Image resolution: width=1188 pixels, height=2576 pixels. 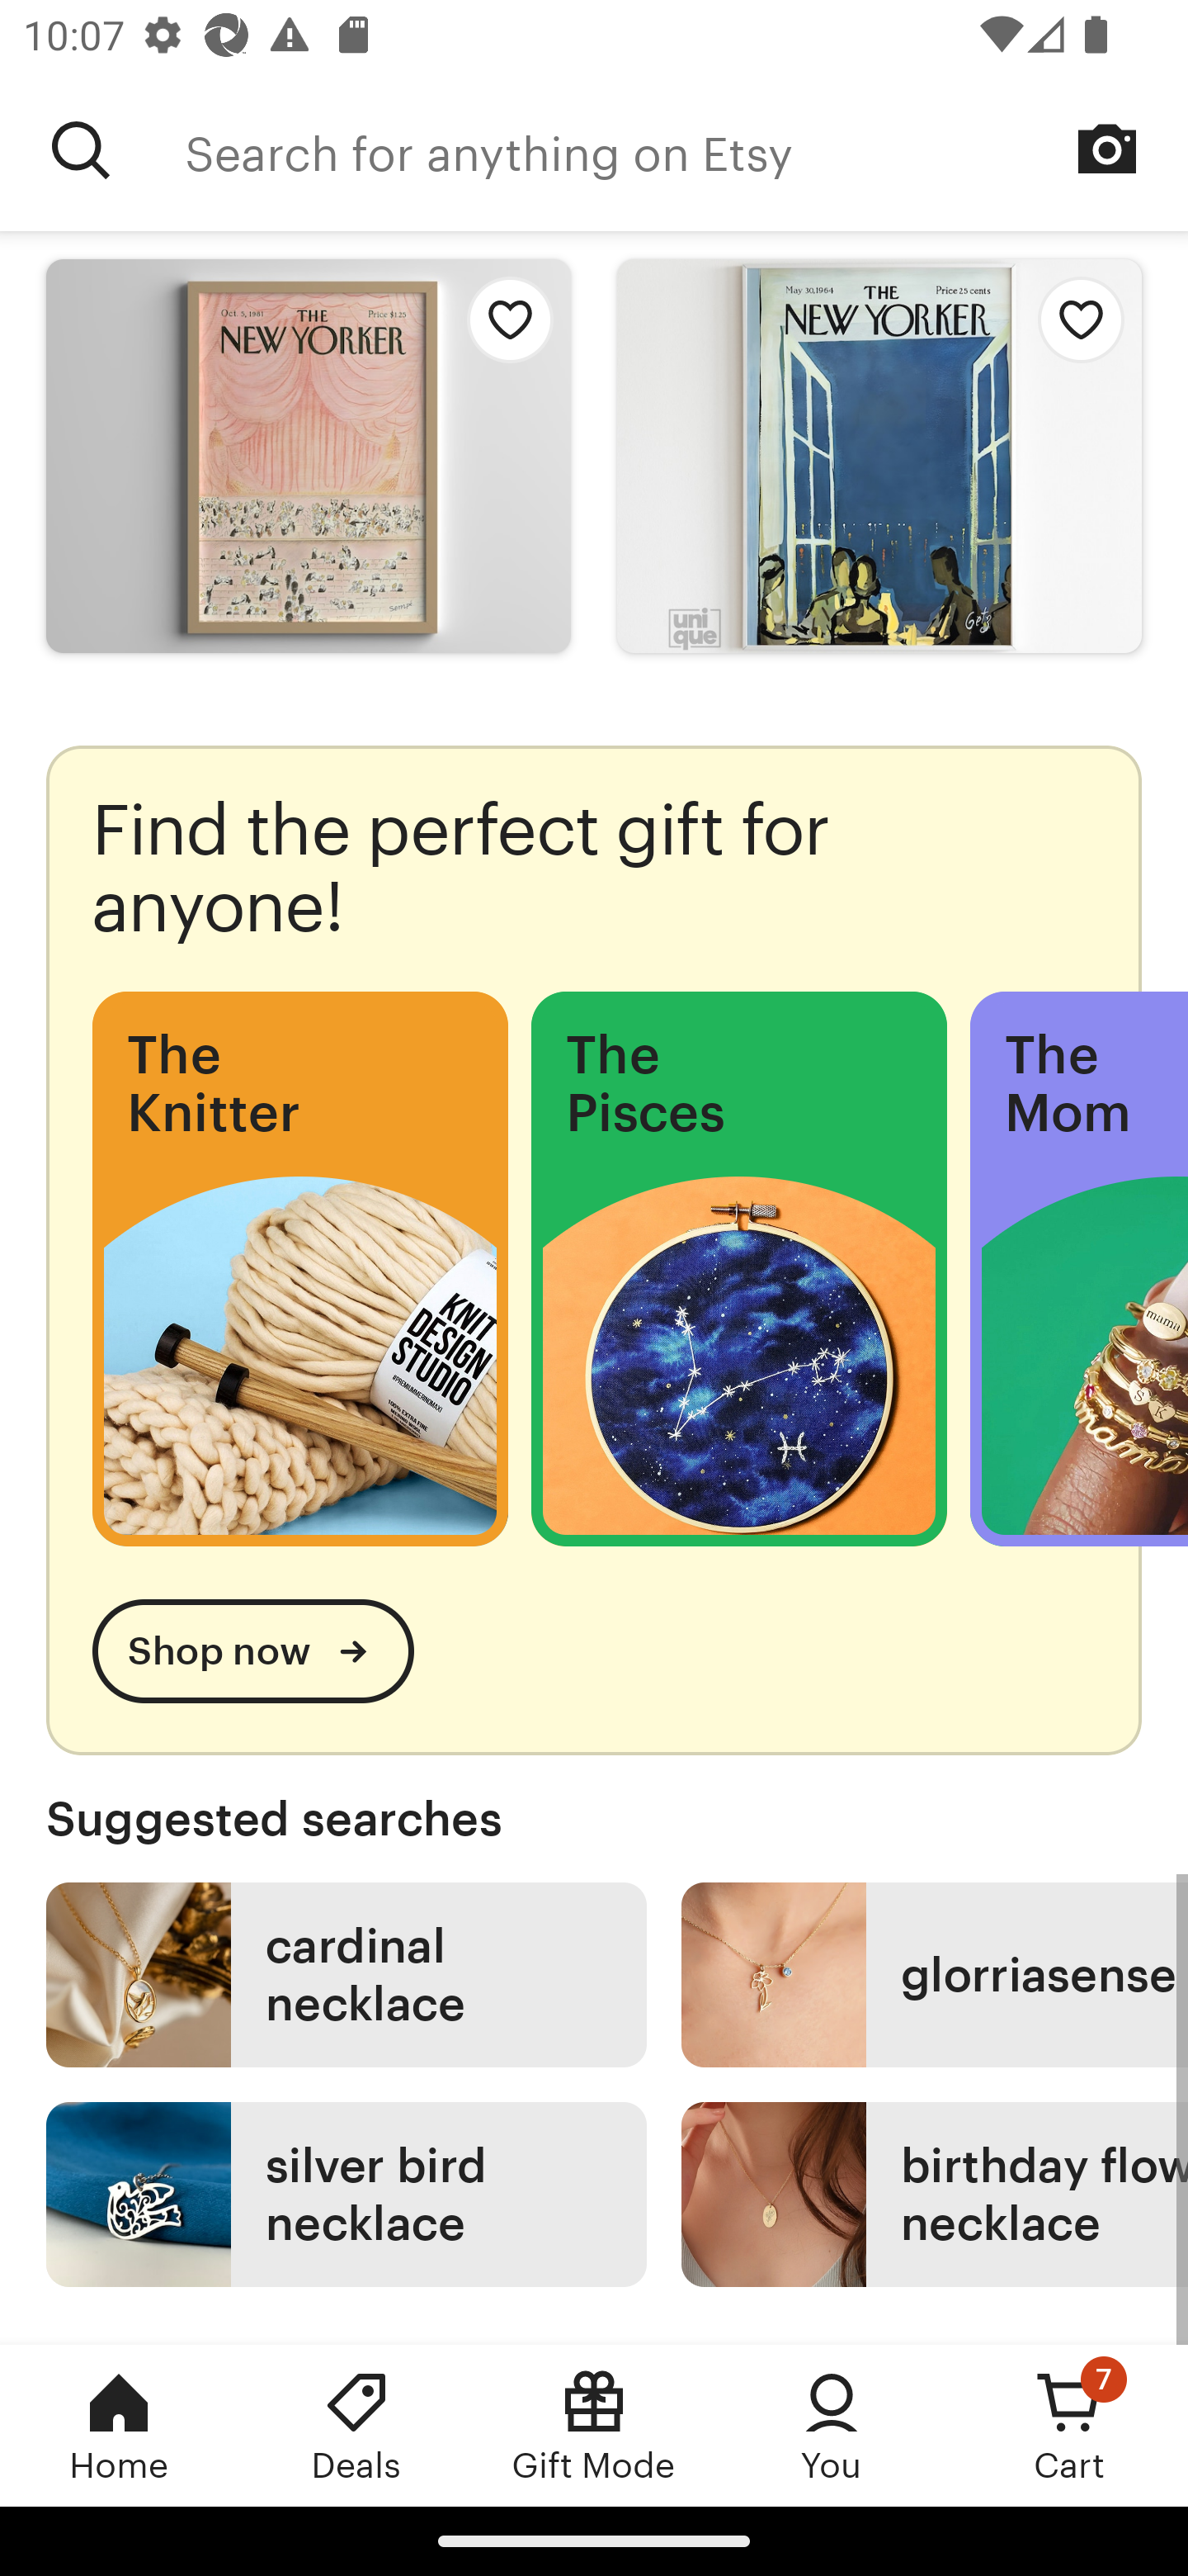 I want to click on The Knitter, so click(x=300, y=1268).